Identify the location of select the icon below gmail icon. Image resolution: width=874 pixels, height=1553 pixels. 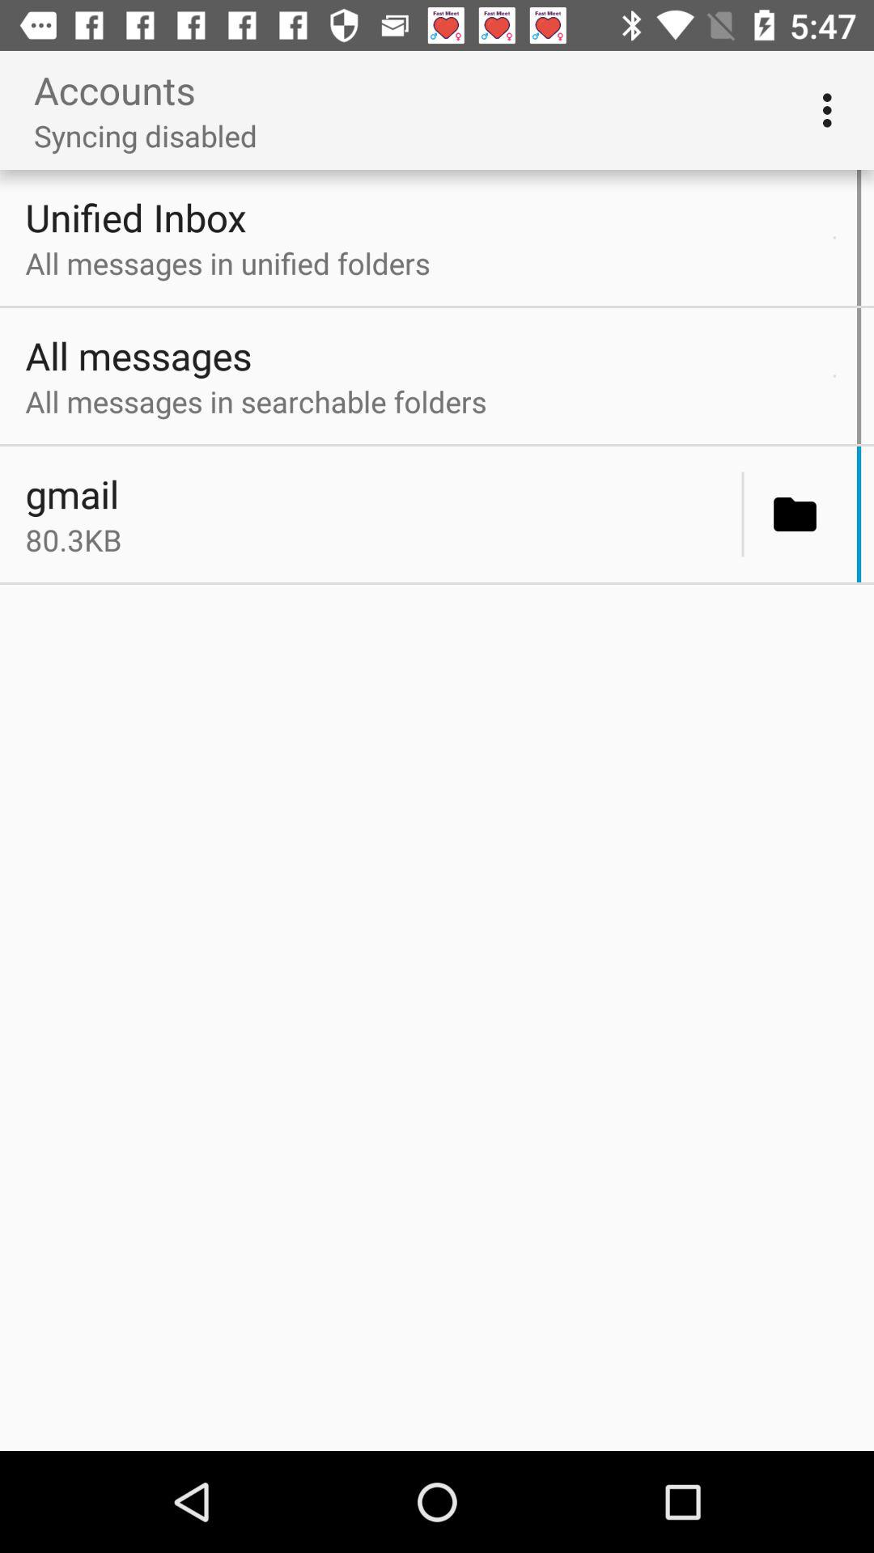
(379, 540).